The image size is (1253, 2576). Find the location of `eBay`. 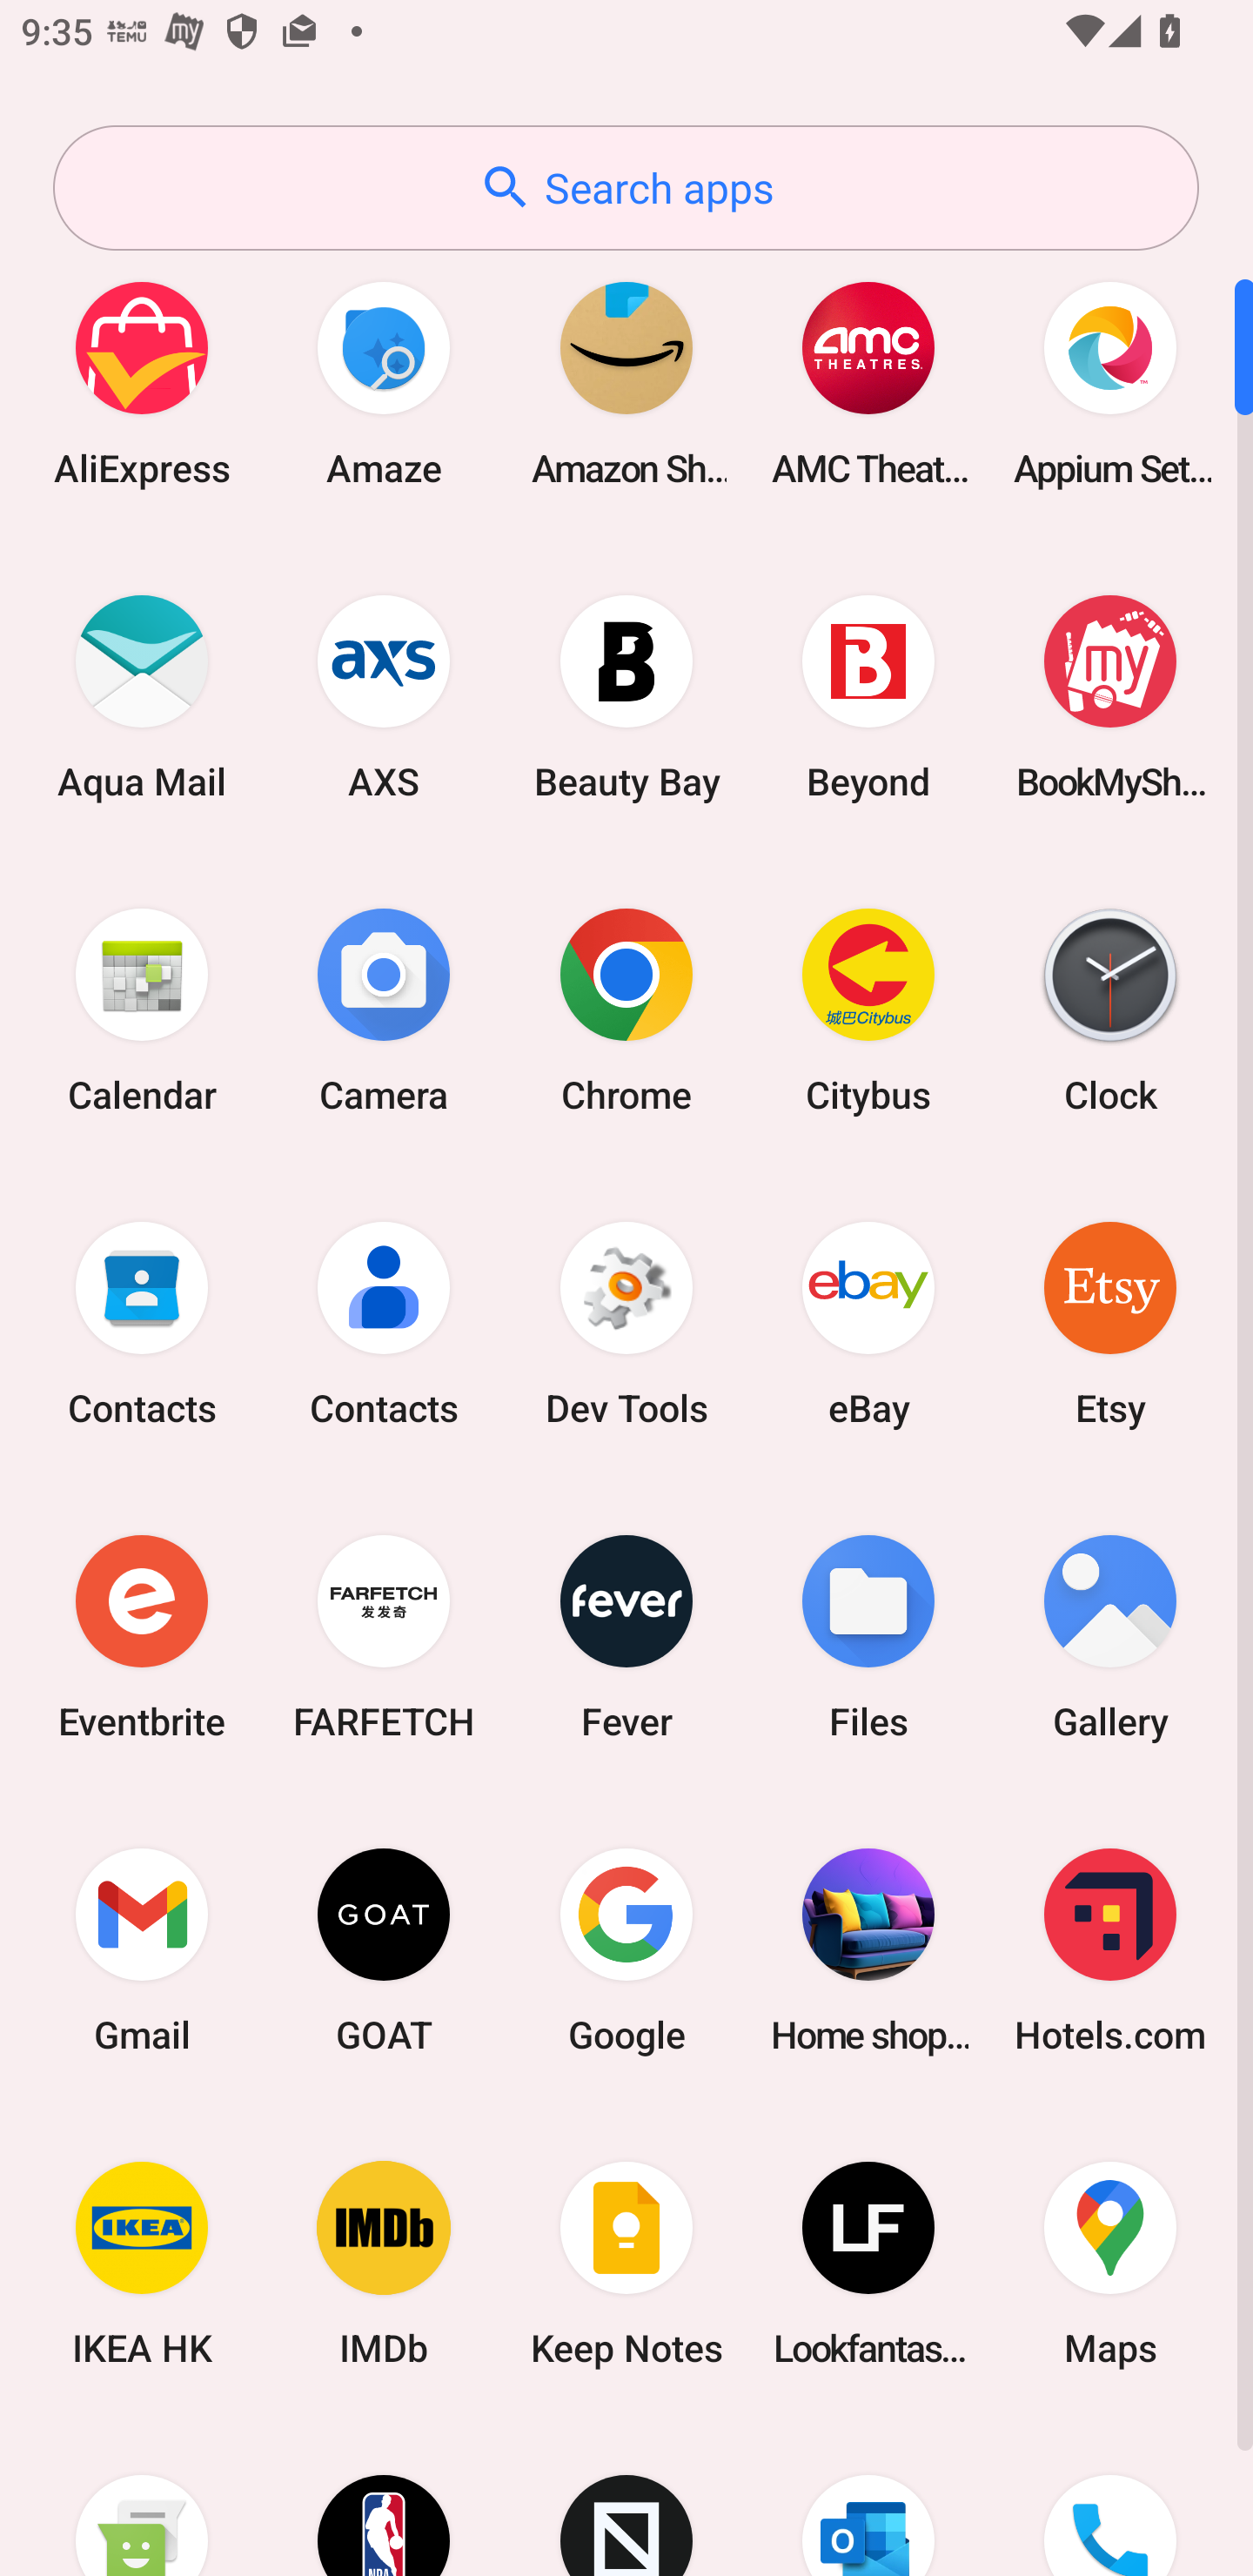

eBay is located at coordinates (868, 1323).